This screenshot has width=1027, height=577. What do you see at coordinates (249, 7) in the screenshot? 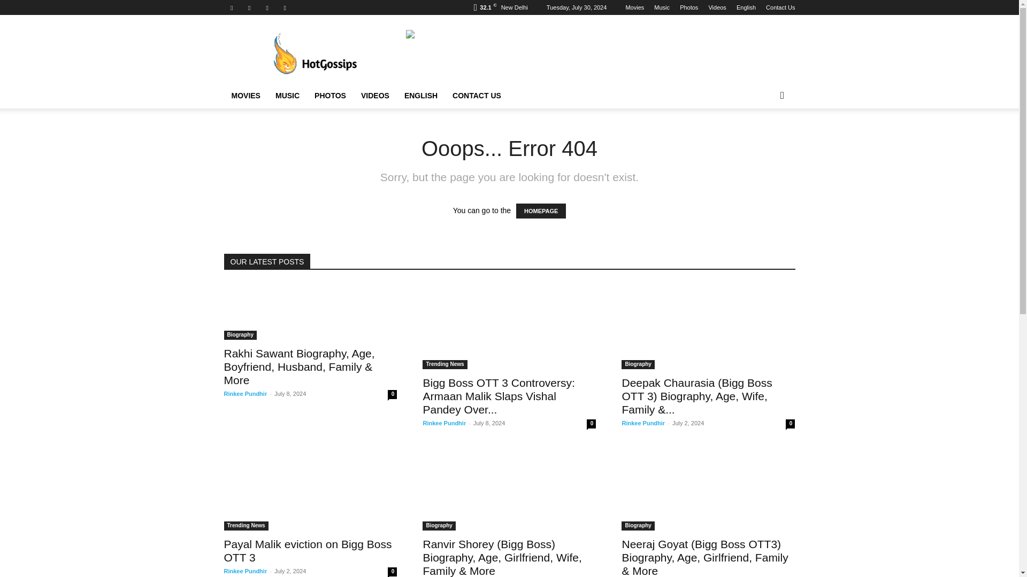
I see `Pinterest` at bounding box center [249, 7].